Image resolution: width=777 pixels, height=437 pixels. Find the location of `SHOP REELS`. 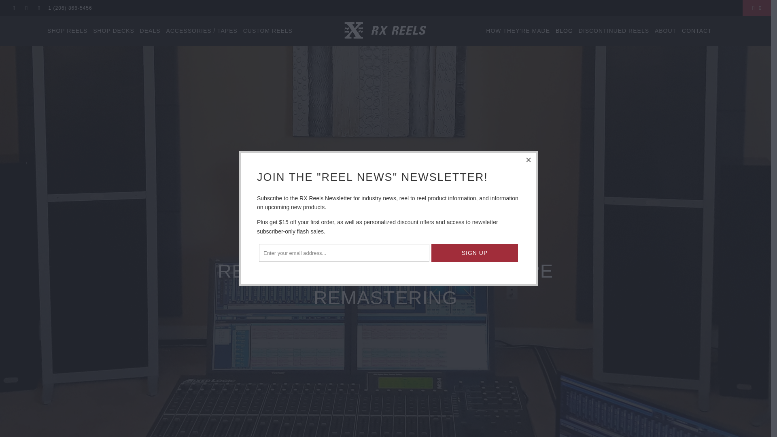

SHOP REELS is located at coordinates (67, 31).